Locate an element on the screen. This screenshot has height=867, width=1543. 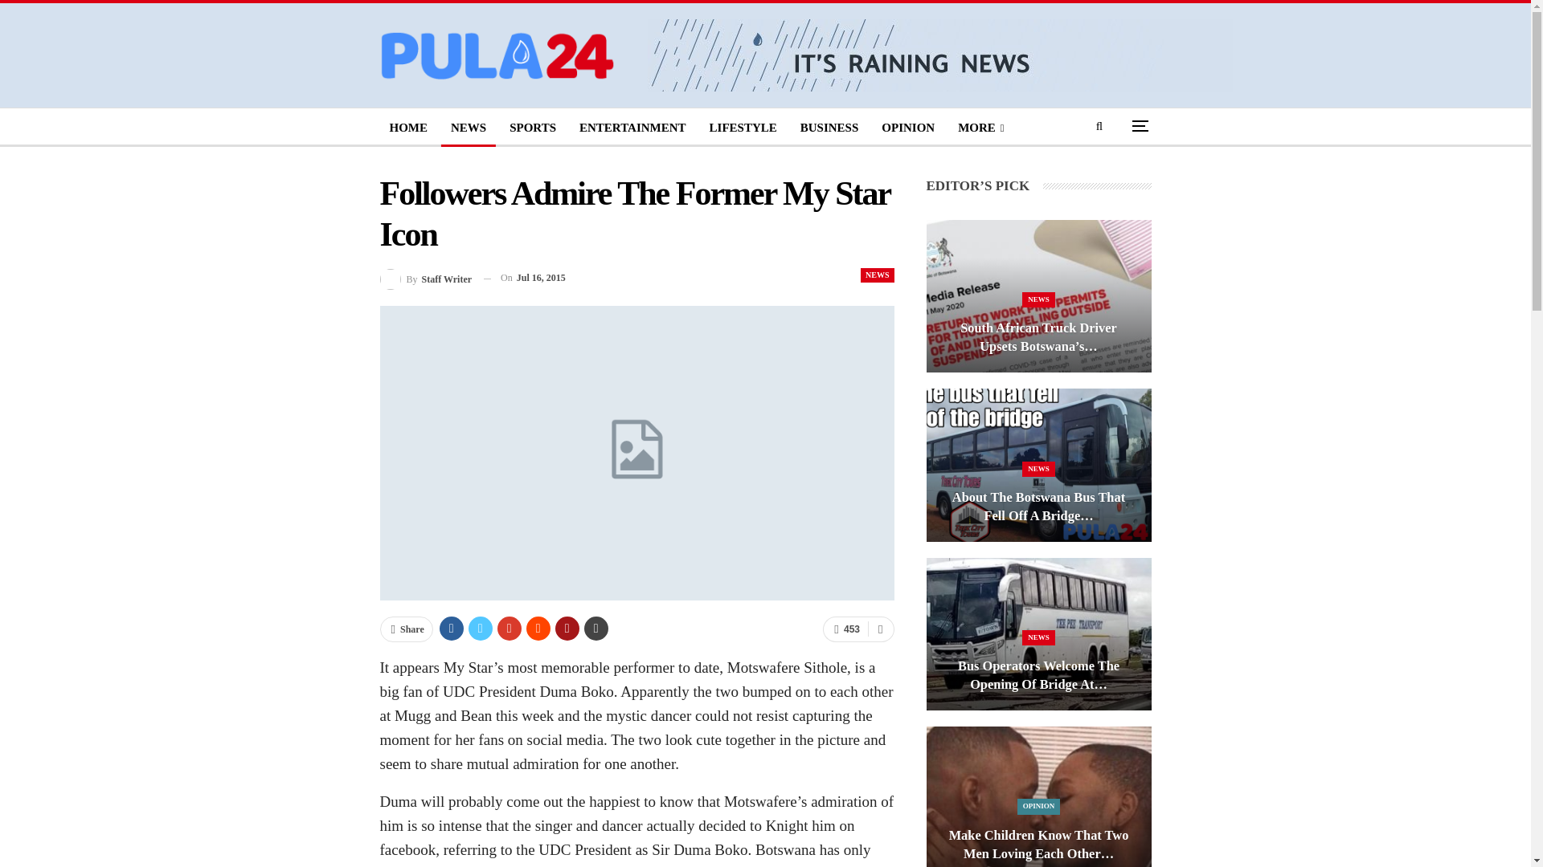
LIFESTYLE is located at coordinates (743, 127).